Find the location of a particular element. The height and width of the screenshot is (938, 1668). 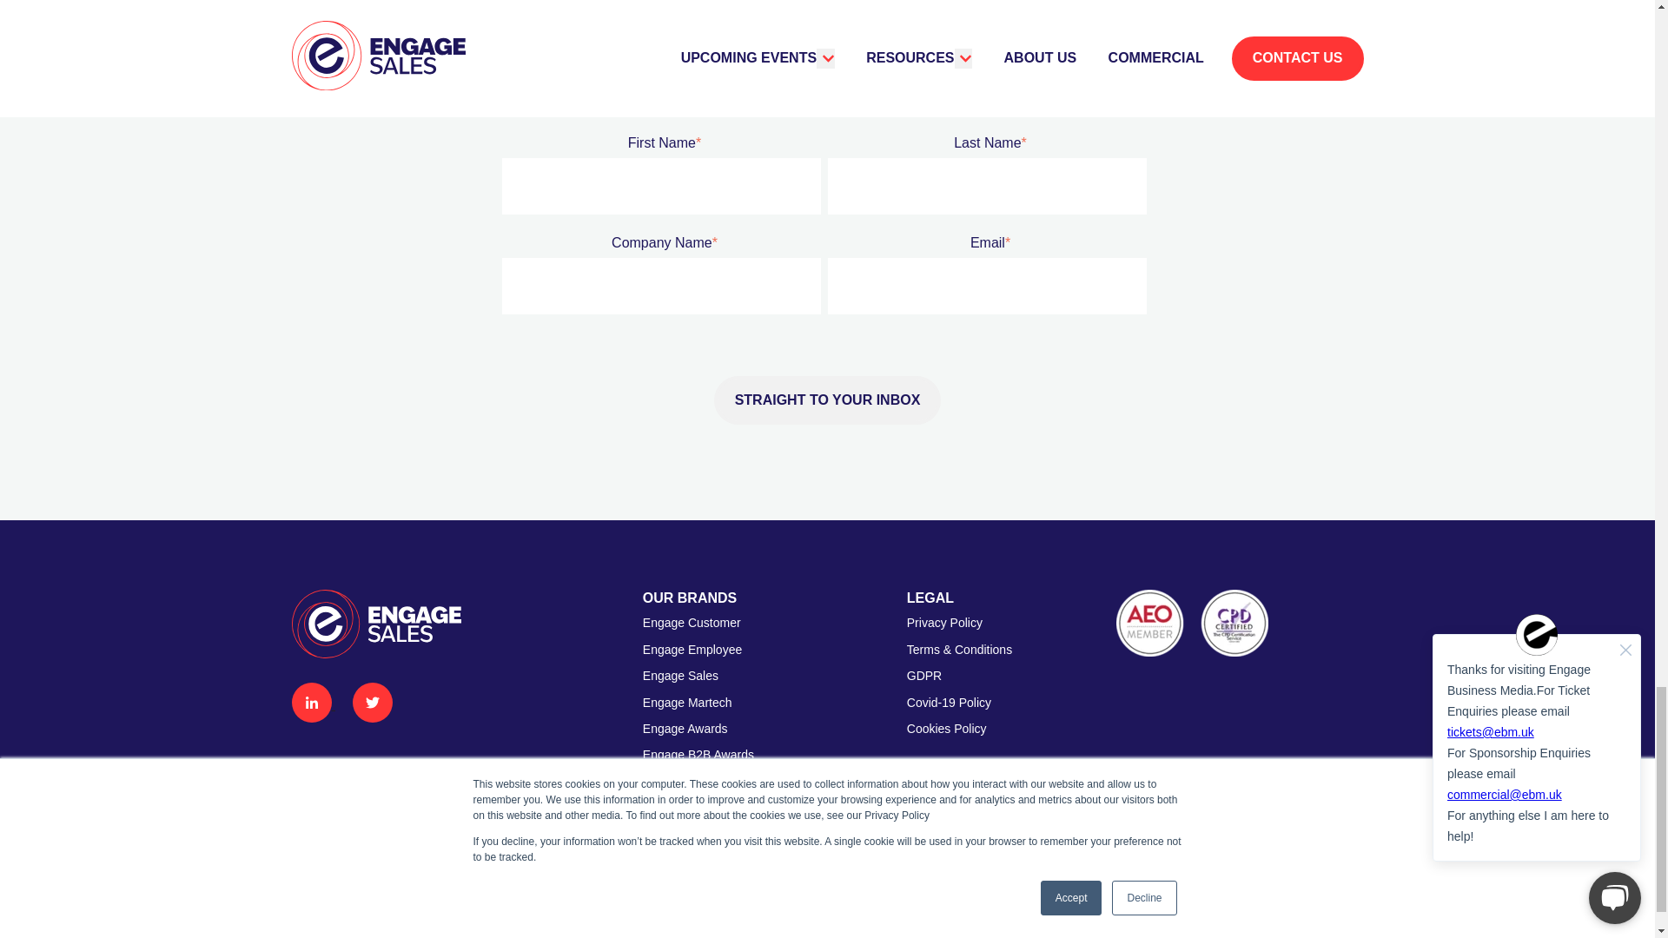

engage-business-media is located at coordinates (1285, 922).